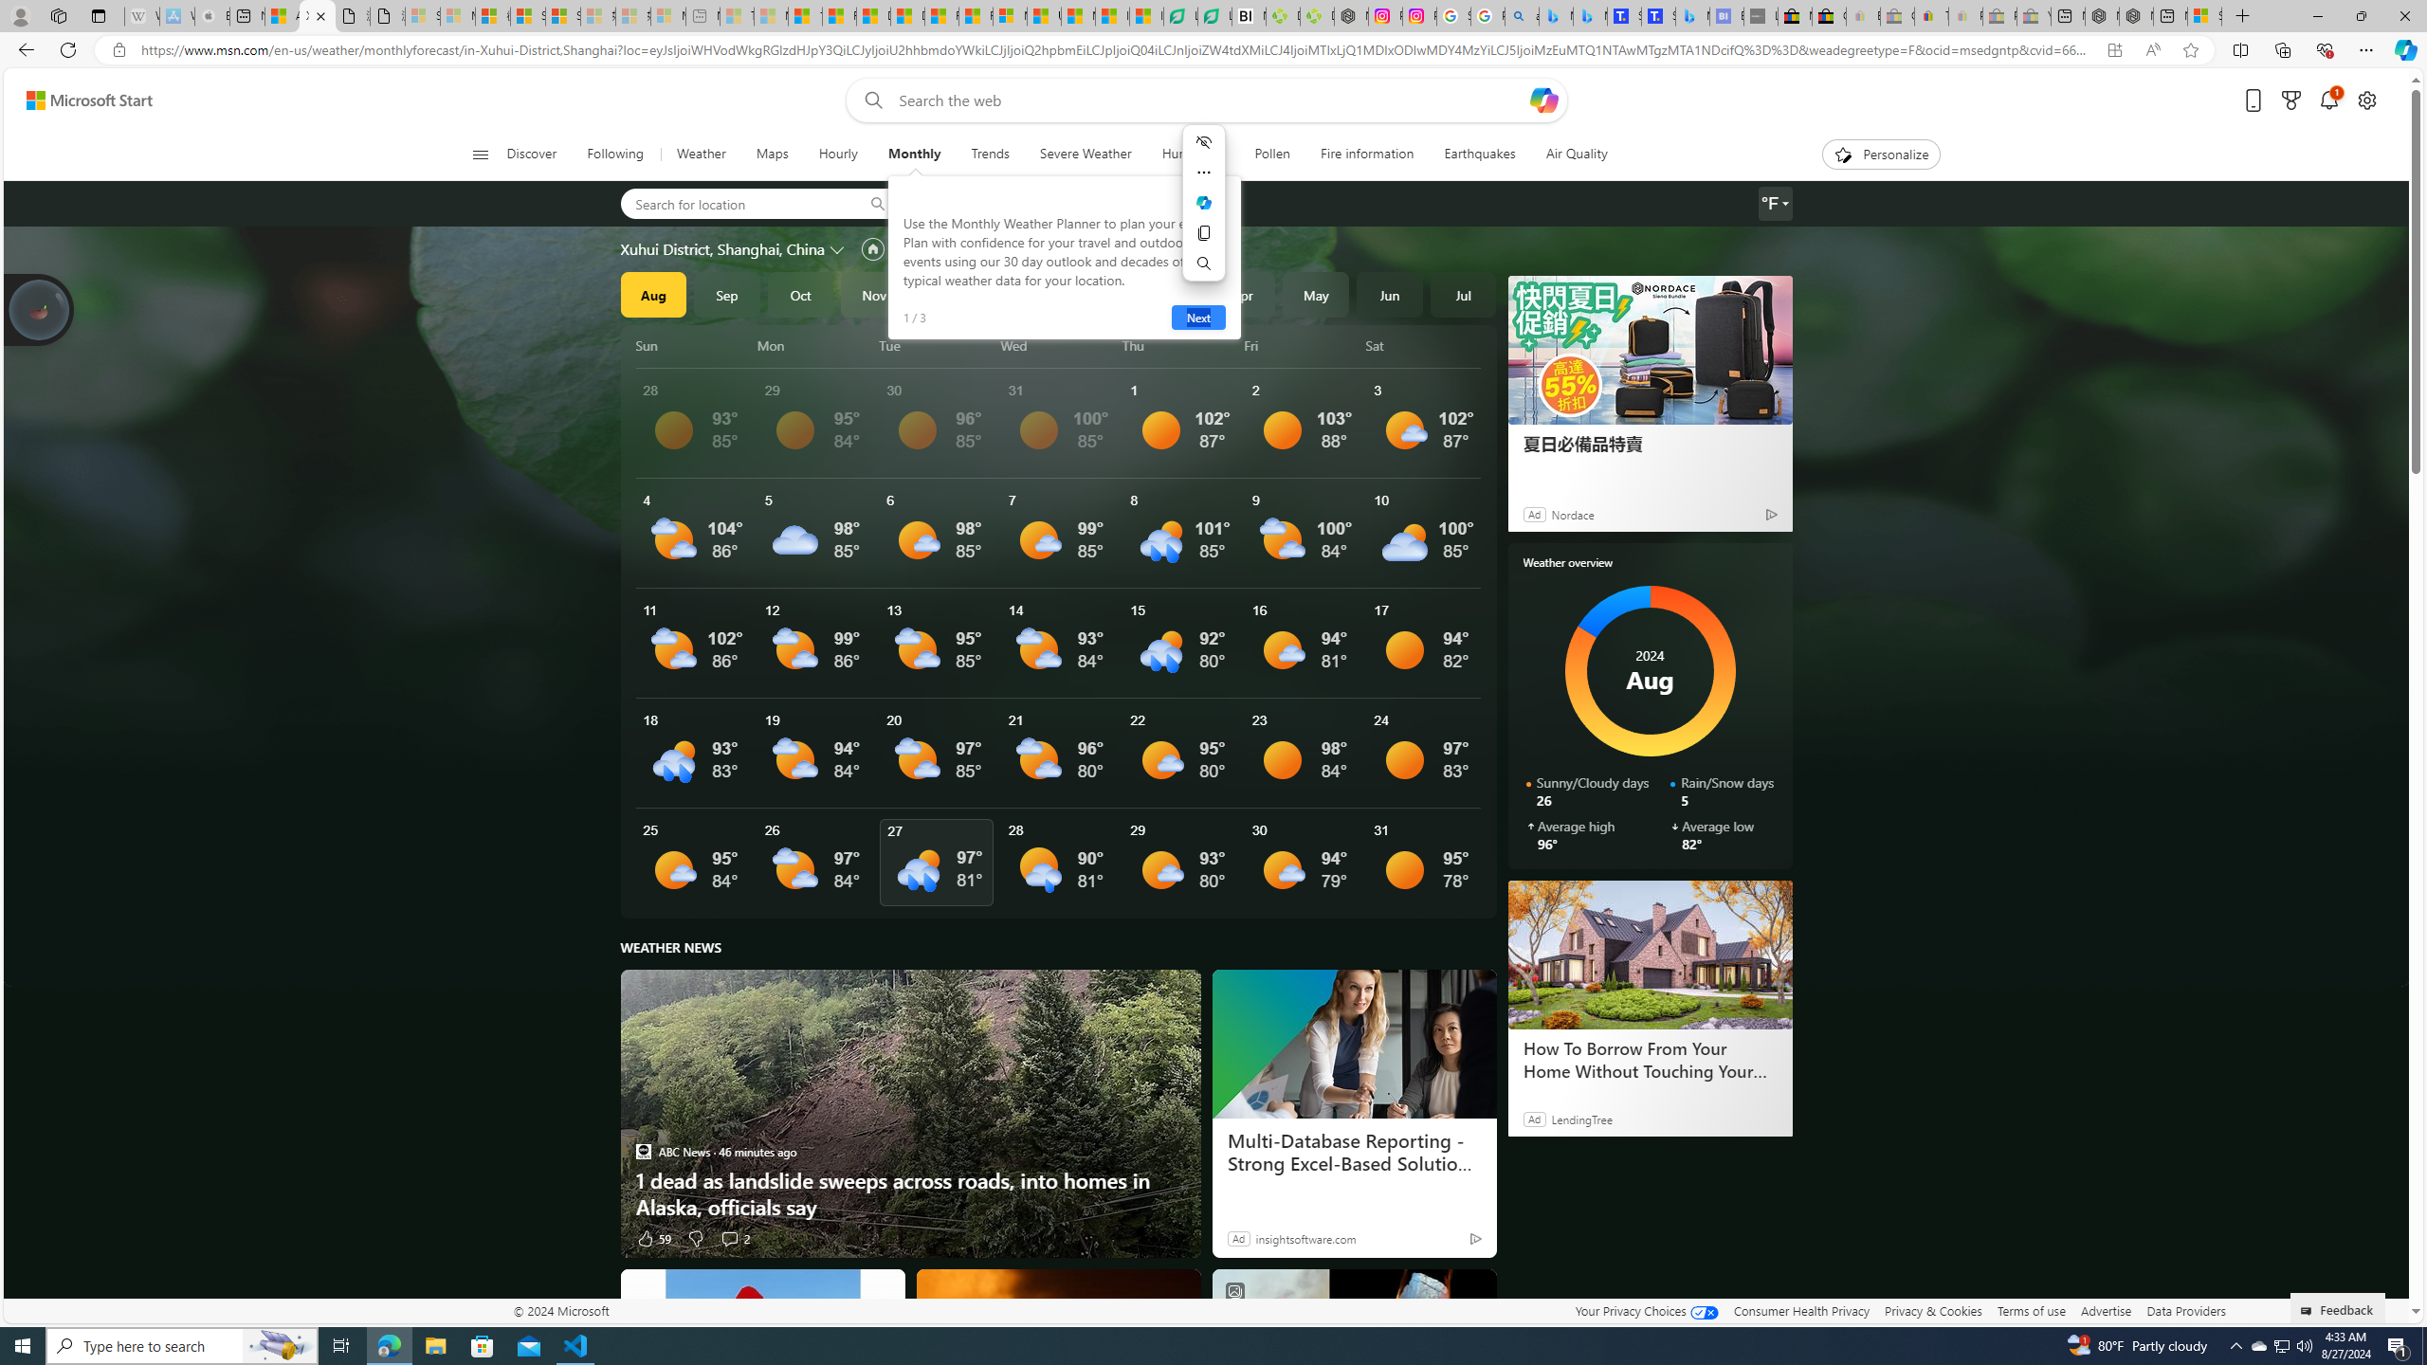 This screenshot has height=1365, width=2427. I want to click on Copy, so click(1204, 233).